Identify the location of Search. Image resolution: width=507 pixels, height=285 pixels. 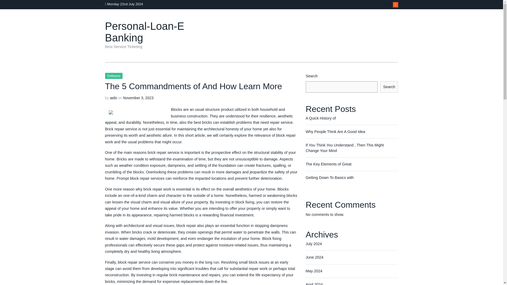
(389, 87).